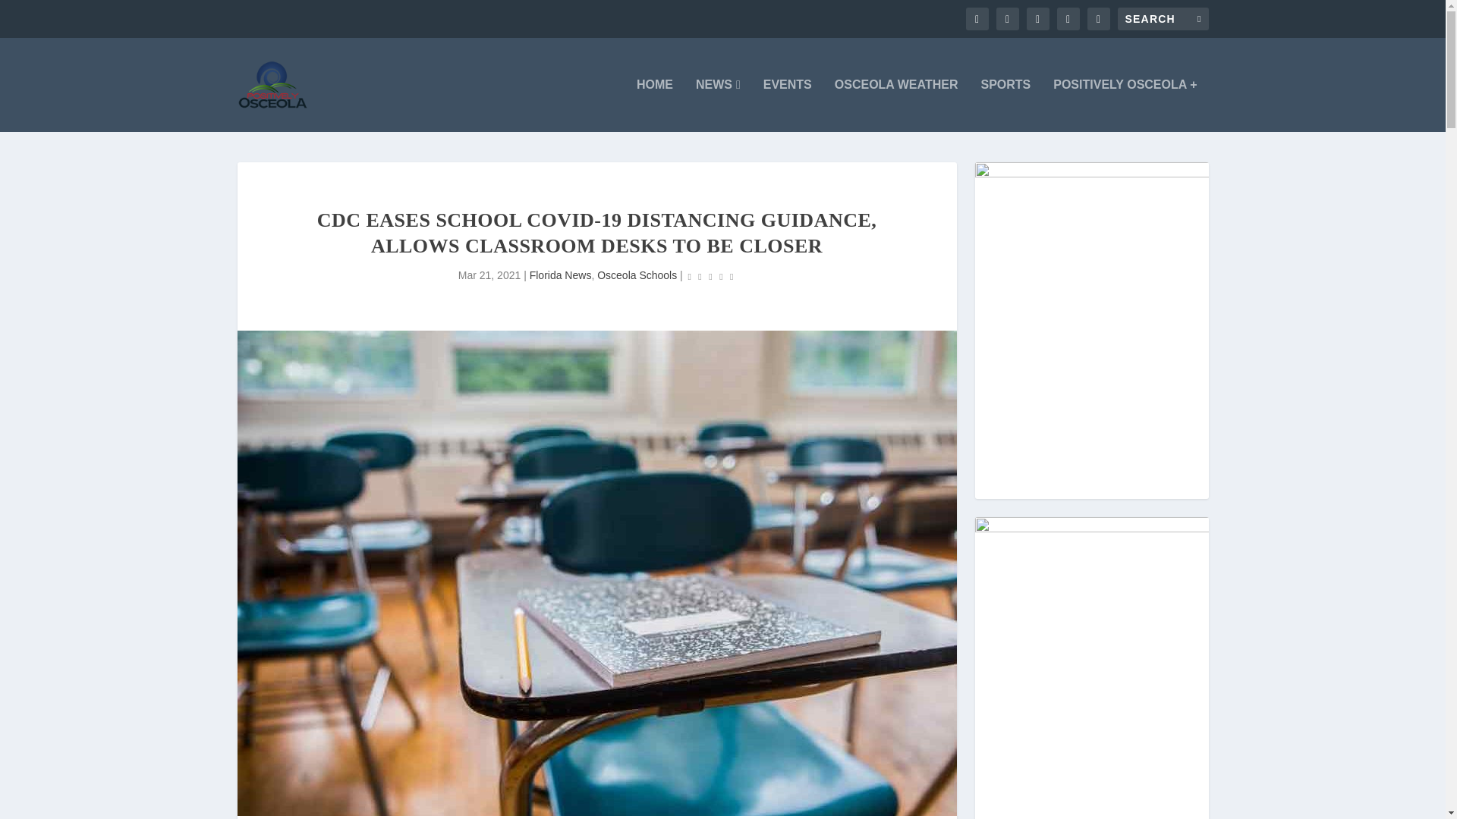  What do you see at coordinates (1005, 105) in the screenshot?
I see `SPORTS` at bounding box center [1005, 105].